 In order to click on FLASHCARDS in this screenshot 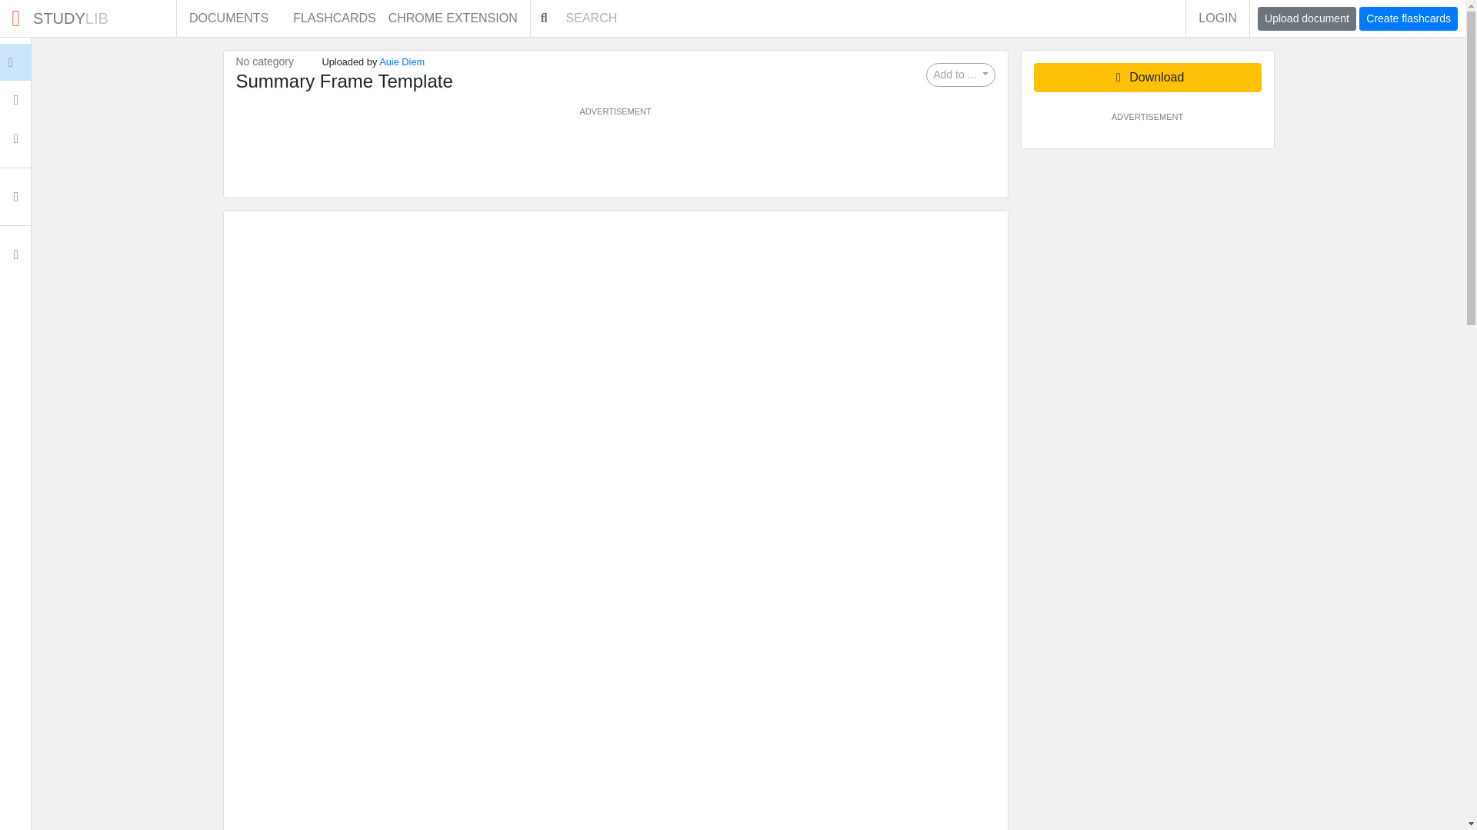, I will do `click(334, 18)`.